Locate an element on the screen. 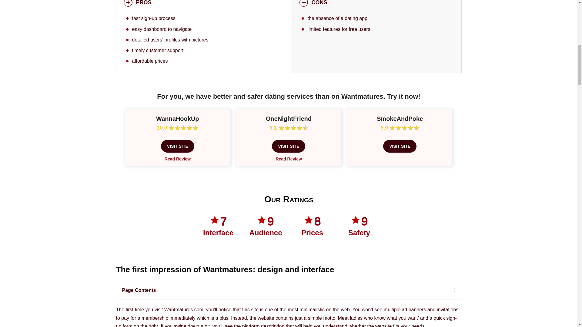  Read Review is located at coordinates (178, 159).